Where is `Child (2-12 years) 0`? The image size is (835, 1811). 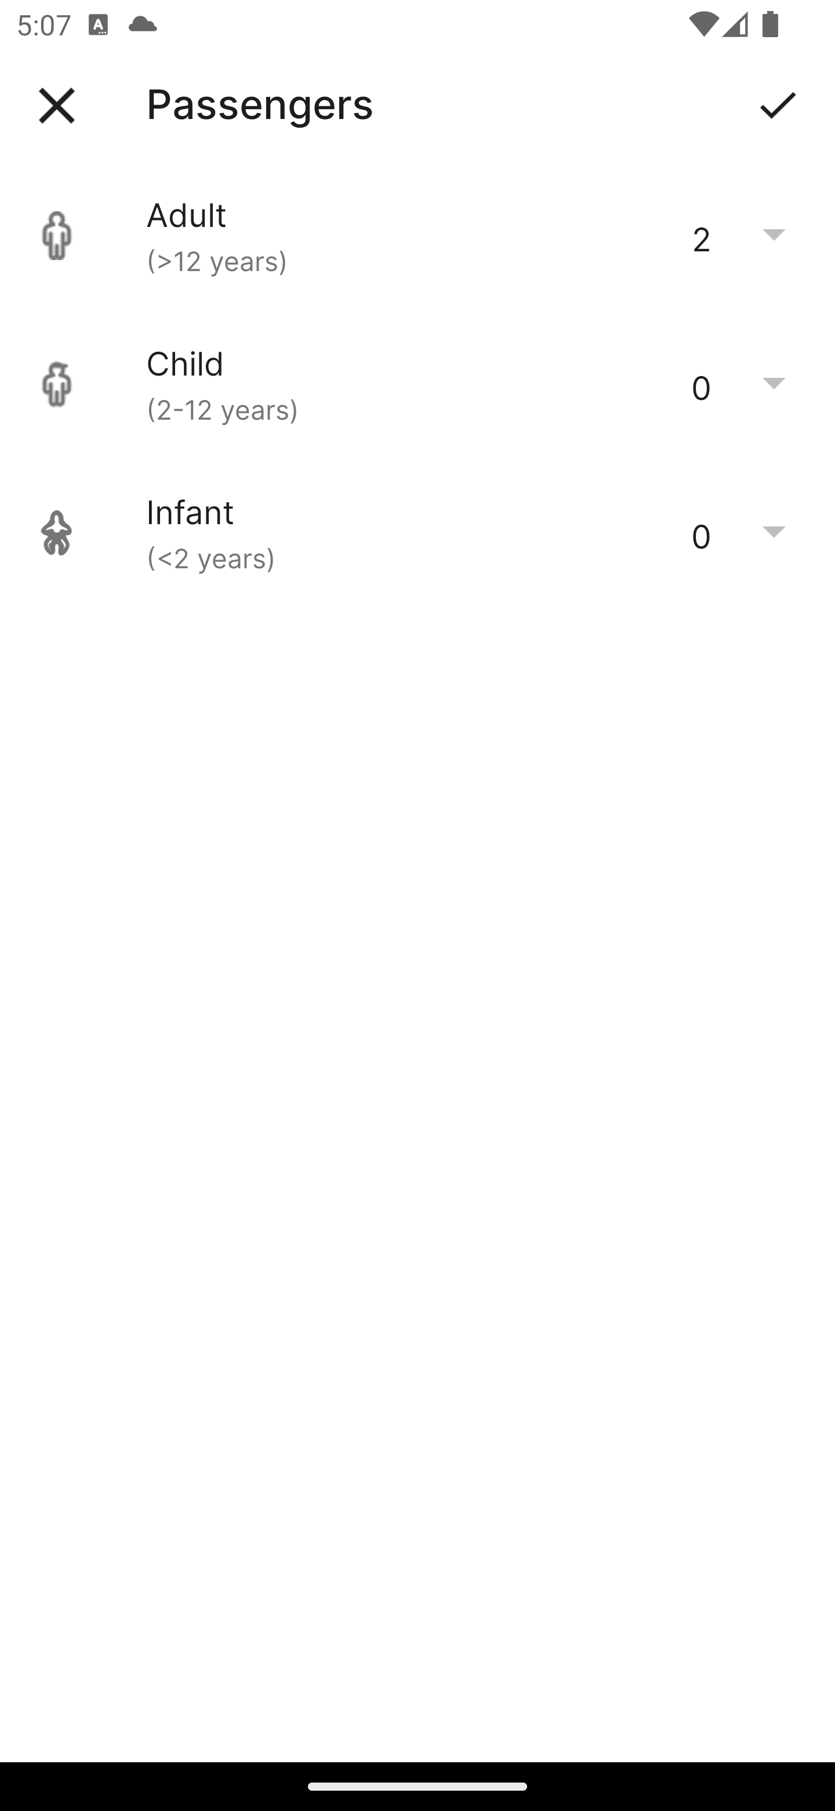 Child (2-12 years) 0 is located at coordinates (418, 384).